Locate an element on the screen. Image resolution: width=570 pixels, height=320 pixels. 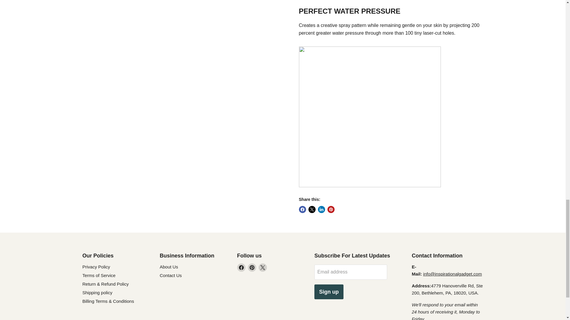
Share on X is located at coordinates (312, 209).